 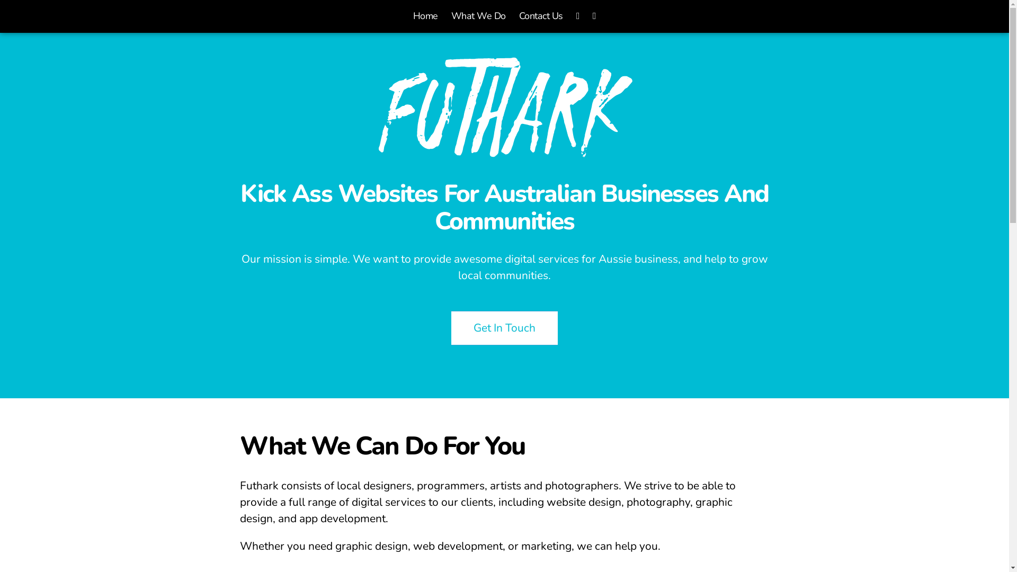 What do you see at coordinates (426, 16) in the screenshot?
I see `Home` at bounding box center [426, 16].